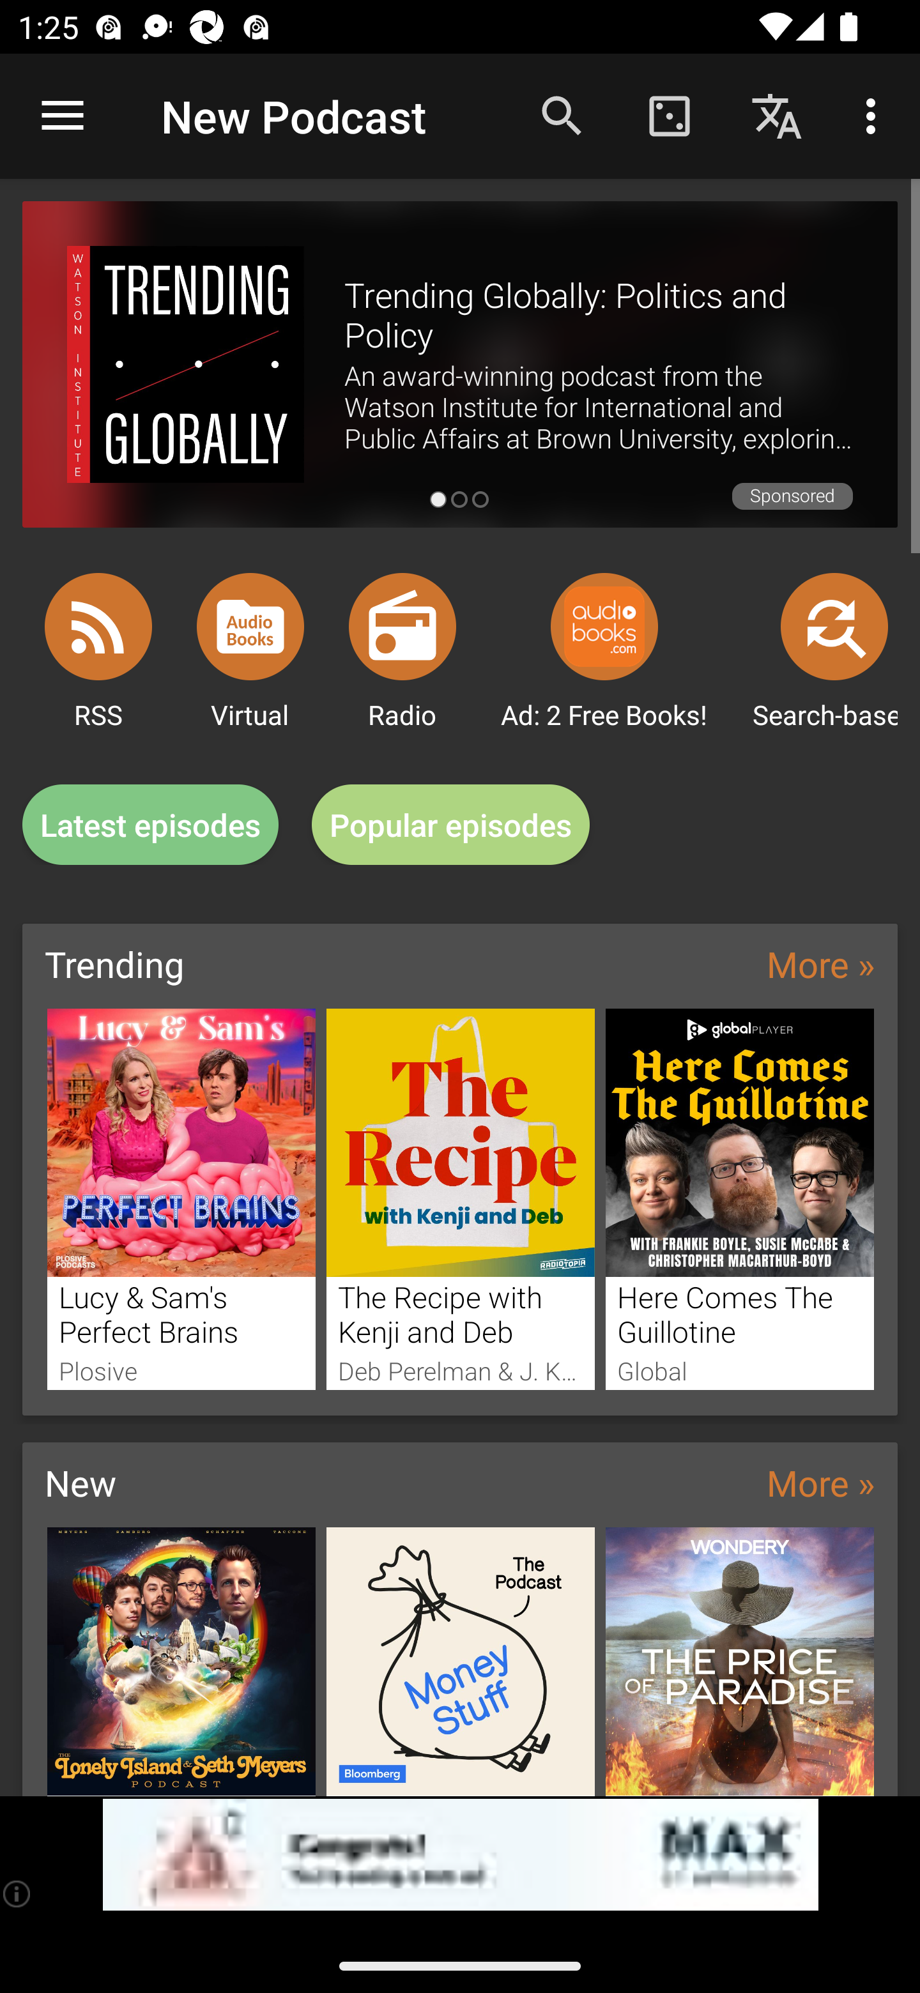 The height and width of the screenshot is (1993, 920). I want to click on Virtual, so click(250, 626).